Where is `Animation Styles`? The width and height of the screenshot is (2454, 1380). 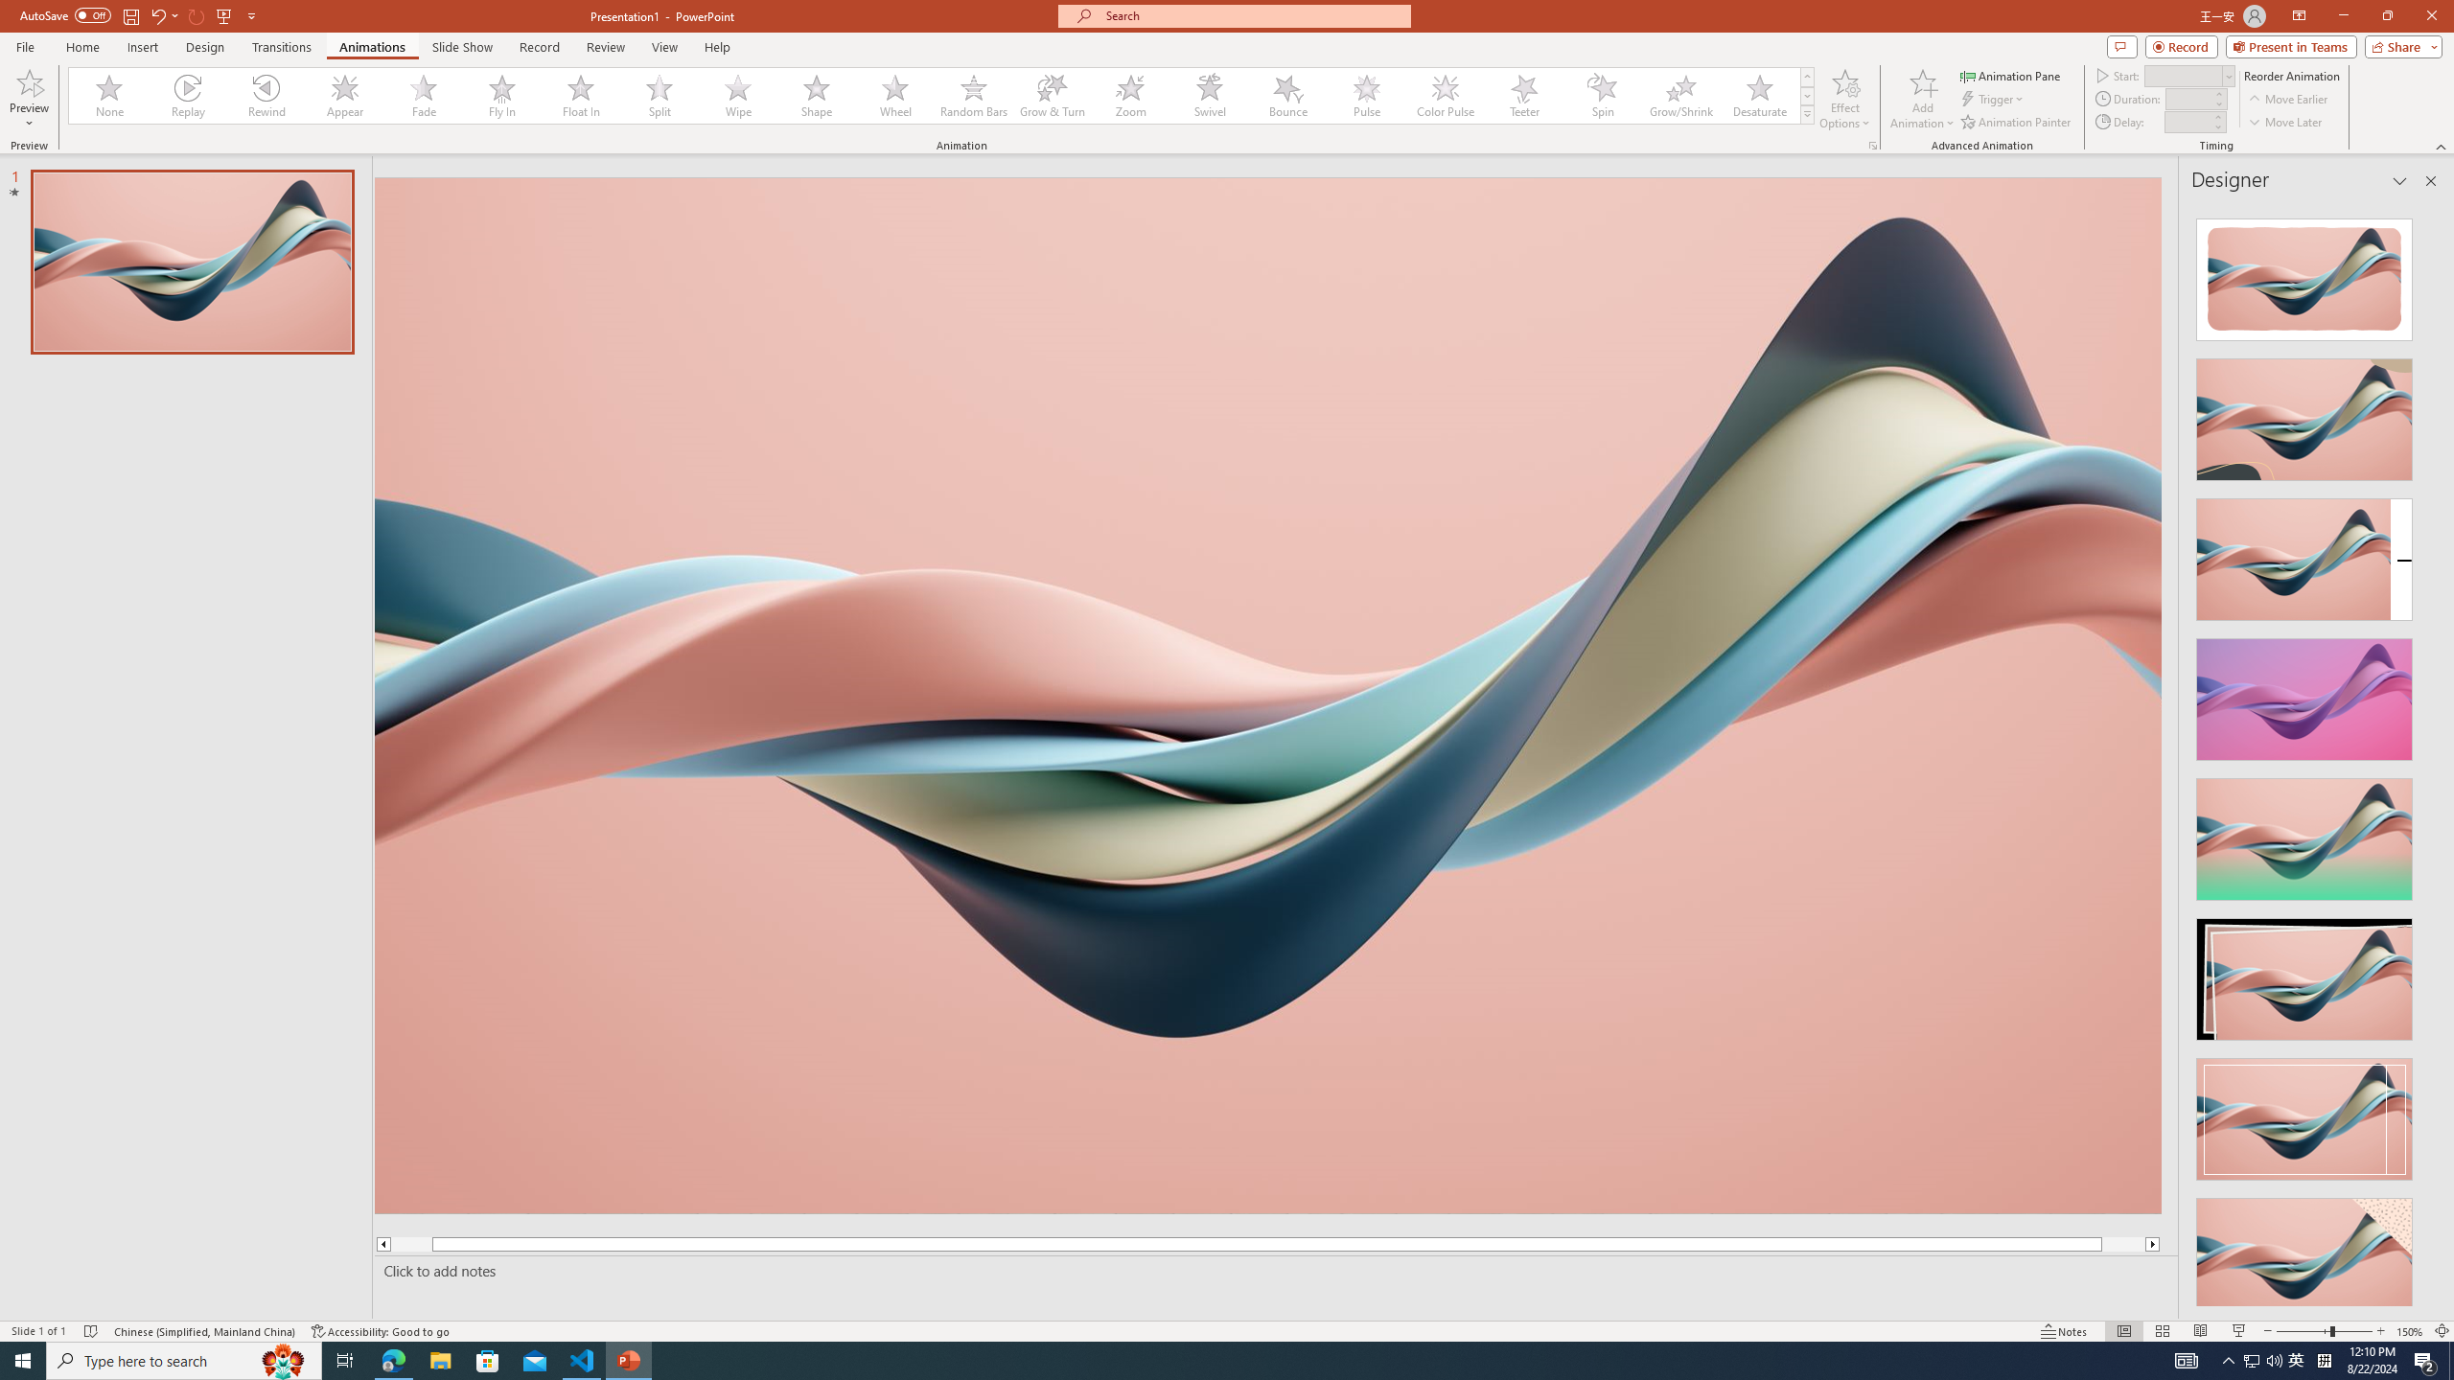
Animation Styles is located at coordinates (1807, 114).